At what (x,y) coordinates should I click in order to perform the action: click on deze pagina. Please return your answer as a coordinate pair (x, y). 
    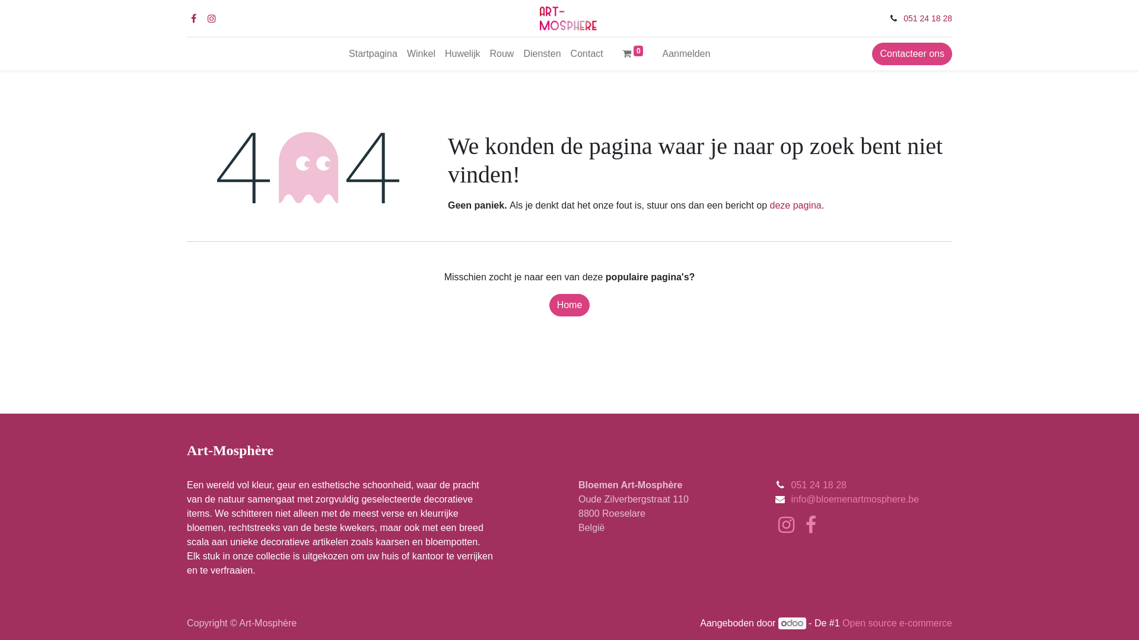
    Looking at the image, I should click on (796, 205).